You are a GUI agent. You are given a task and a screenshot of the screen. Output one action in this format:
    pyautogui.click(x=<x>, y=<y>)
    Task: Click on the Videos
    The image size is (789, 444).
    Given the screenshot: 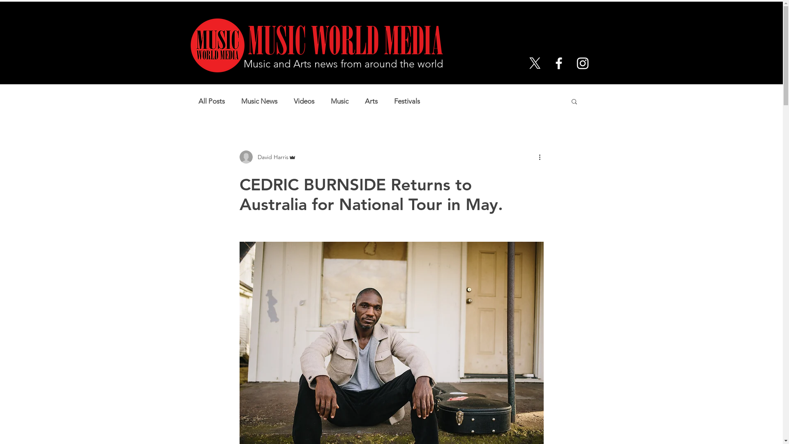 What is the action you would take?
    pyautogui.click(x=304, y=101)
    